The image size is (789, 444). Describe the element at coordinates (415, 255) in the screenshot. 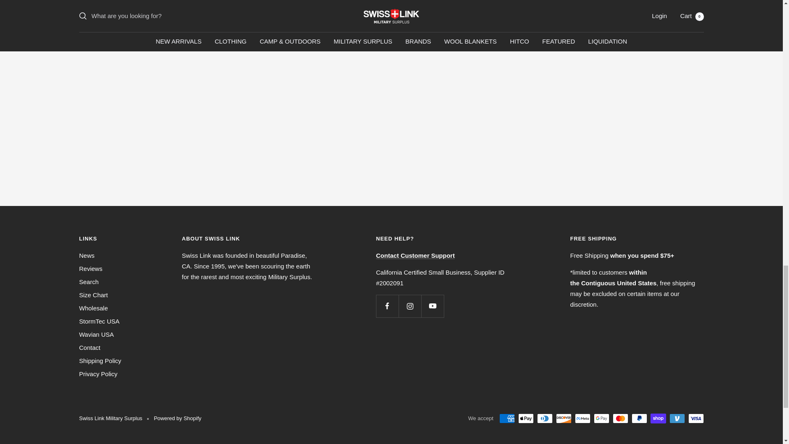

I see `Customer Support` at that location.